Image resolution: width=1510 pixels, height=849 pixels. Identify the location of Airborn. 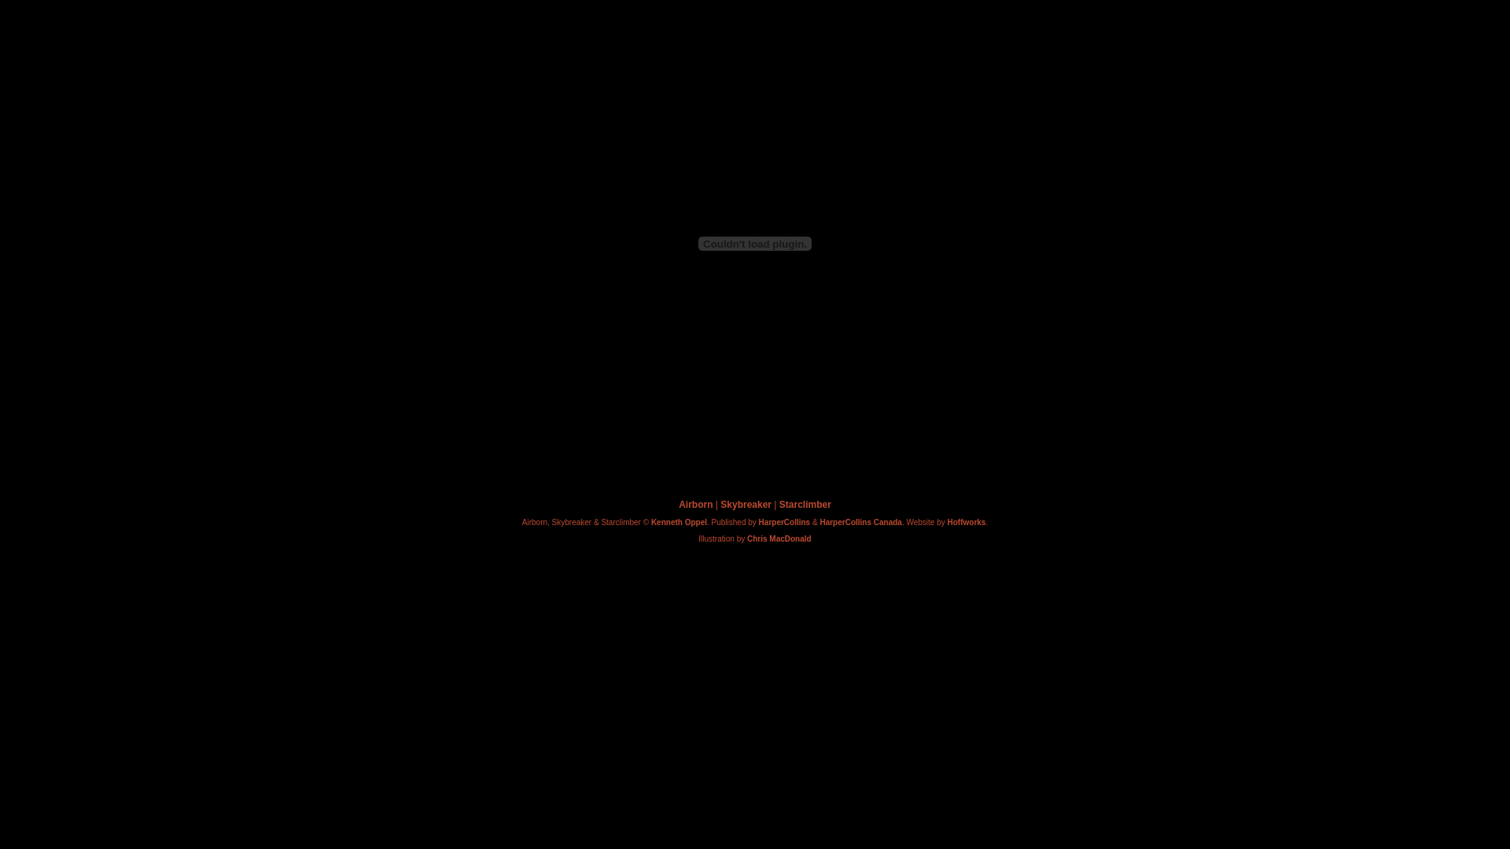
(695, 505).